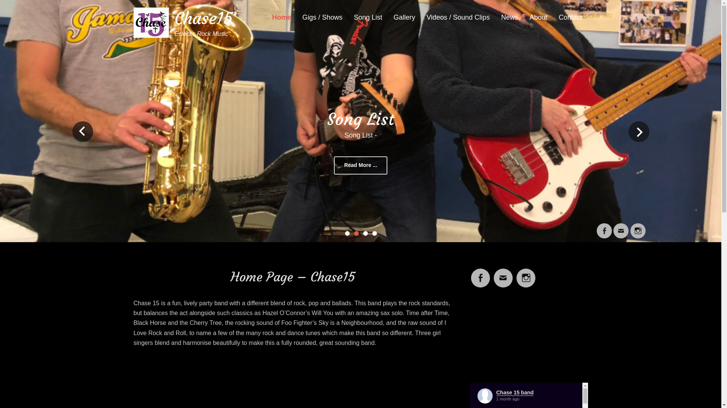 The height and width of the screenshot is (408, 727). Describe the element at coordinates (526, 274) in the screenshot. I see `Instagram` at that location.